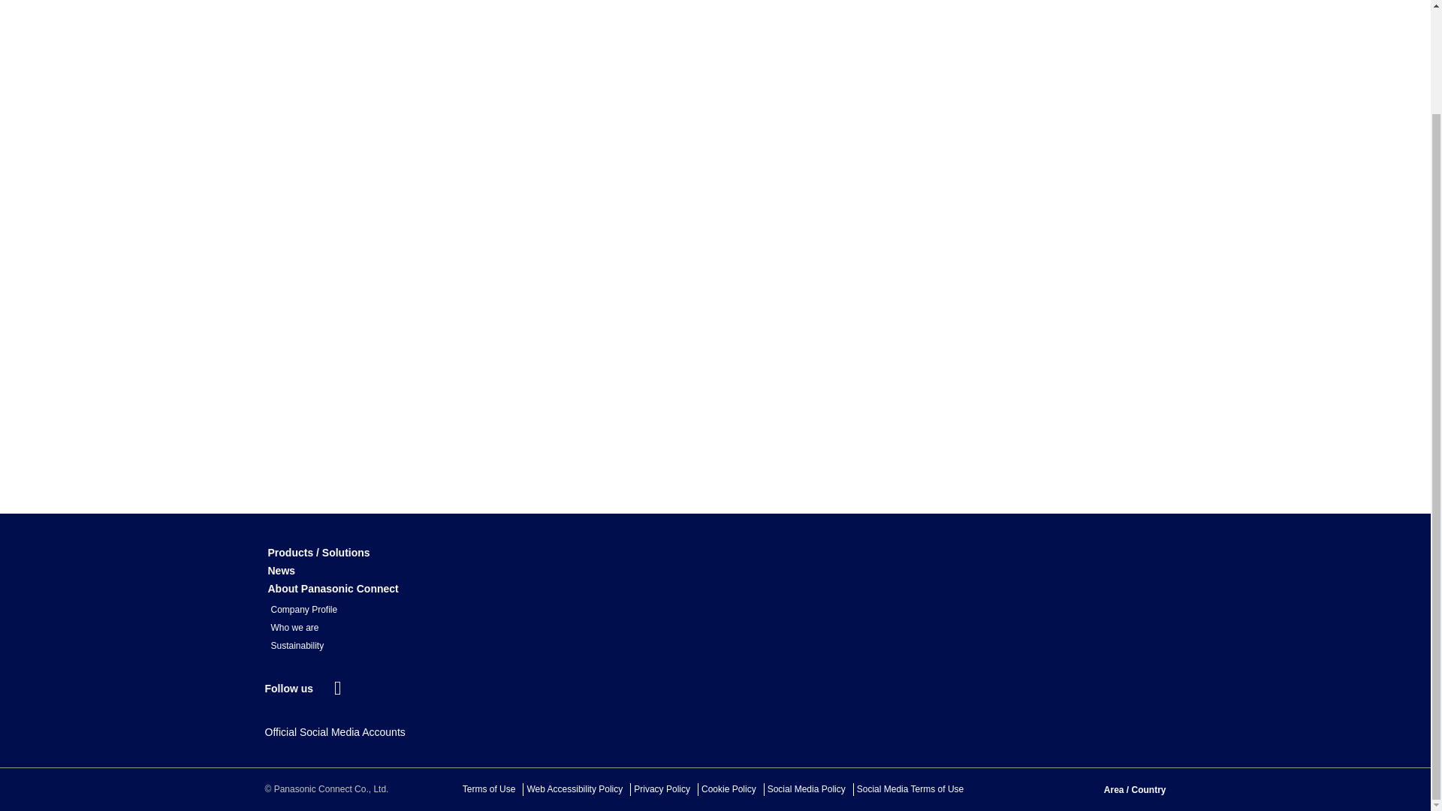  What do you see at coordinates (303, 610) in the screenshot?
I see `Company Profile` at bounding box center [303, 610].